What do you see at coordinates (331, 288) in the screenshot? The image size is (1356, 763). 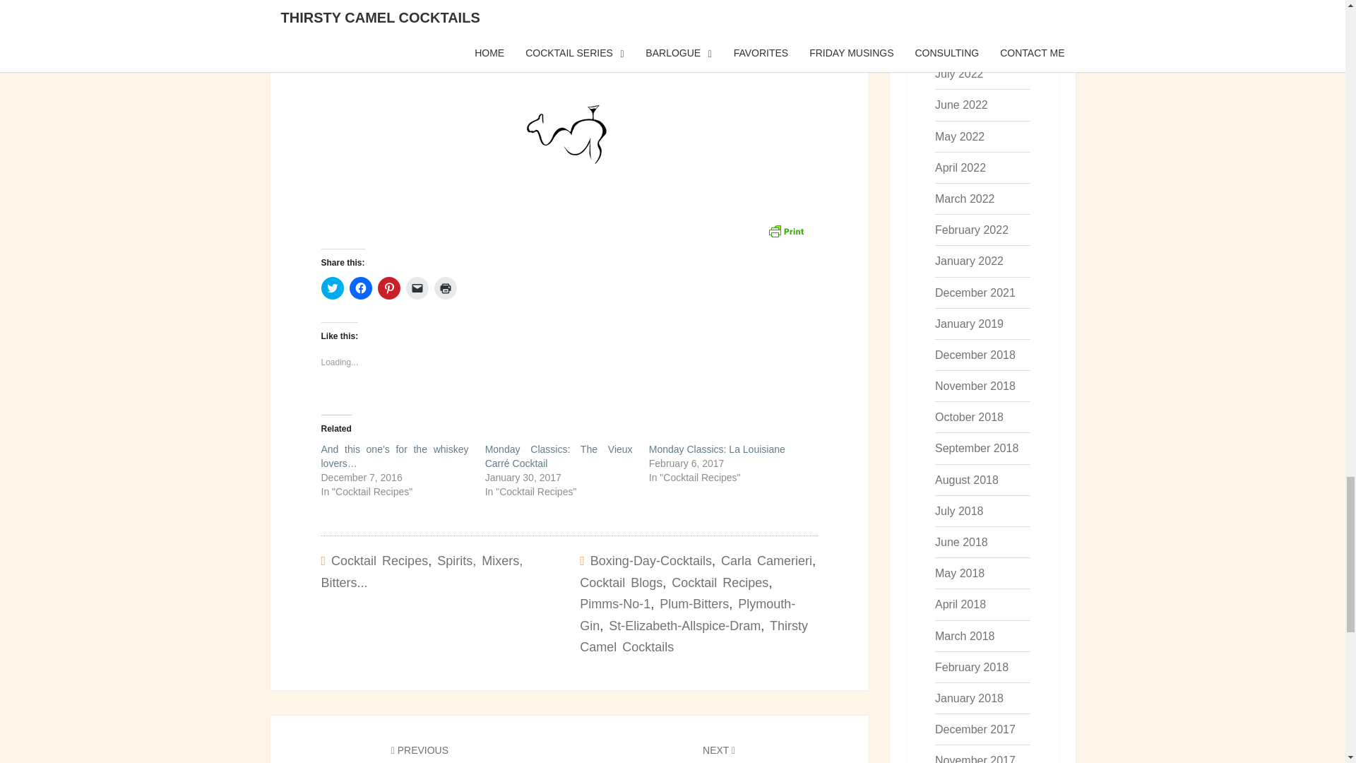 I see `Click to share on Twitter` at bounding box center [331, 288].